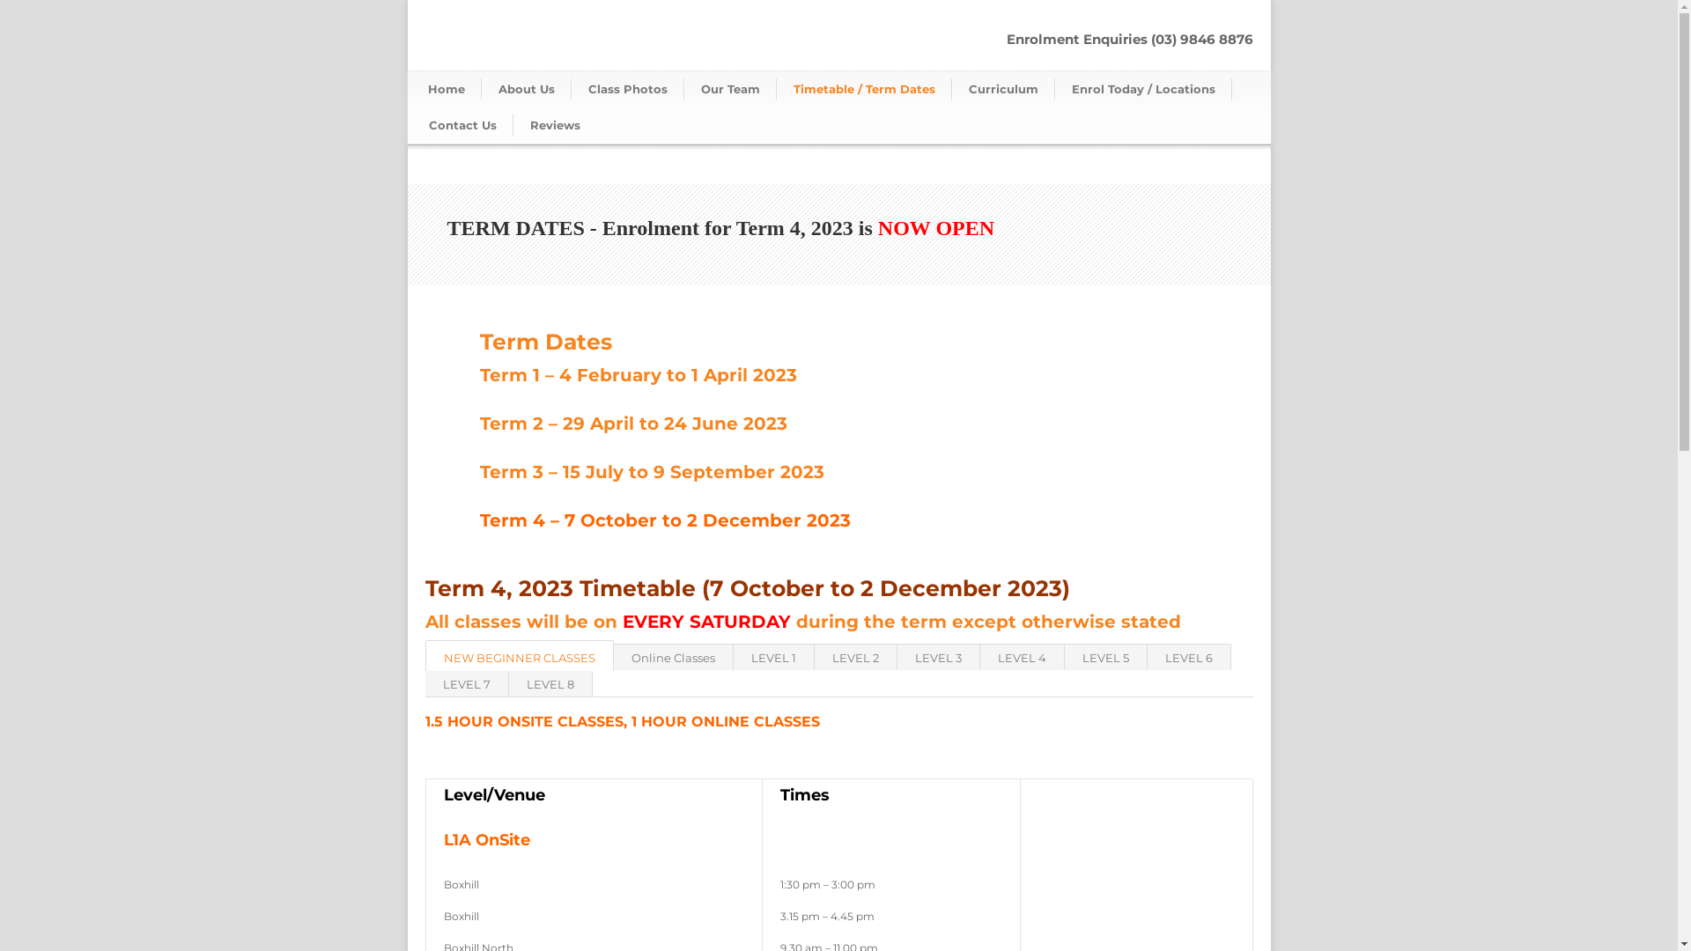  I want to click on Contact Us, so click(463, 125).